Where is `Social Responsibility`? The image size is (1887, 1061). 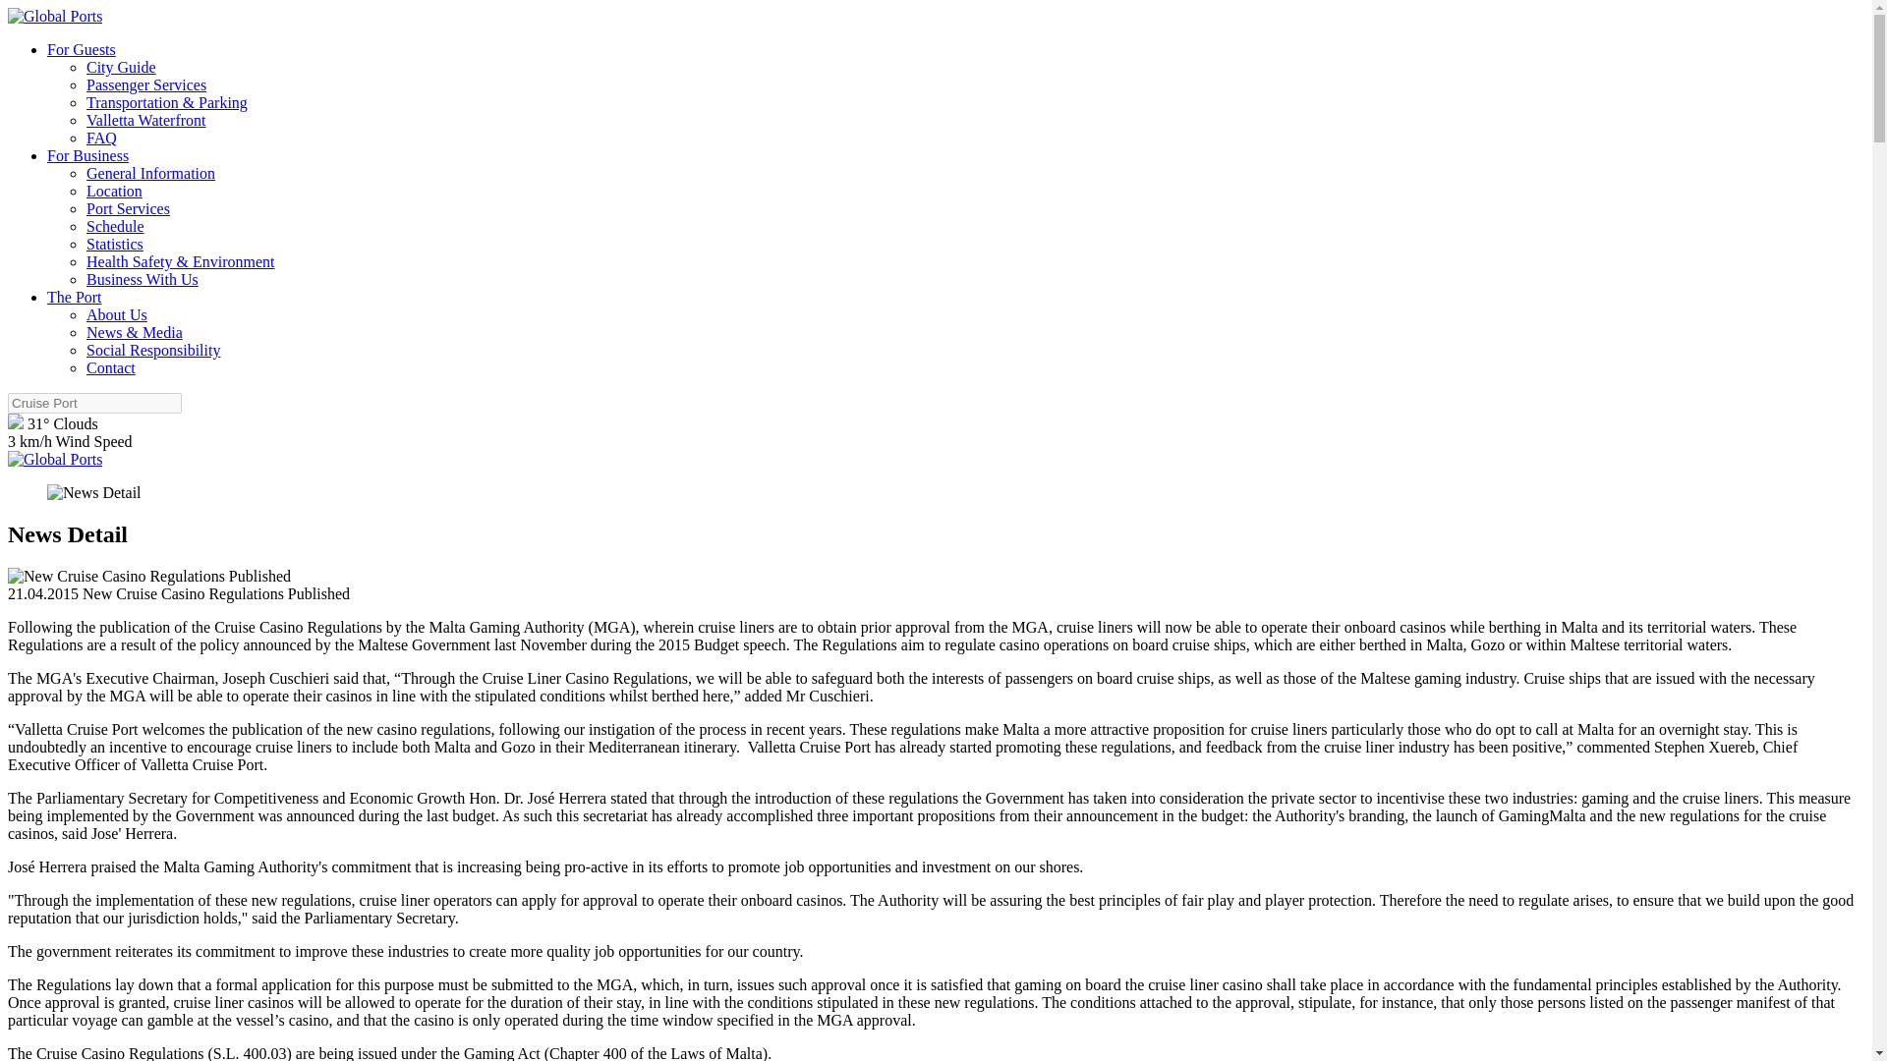 Social Responsibility is located at coordinates (153, 350).